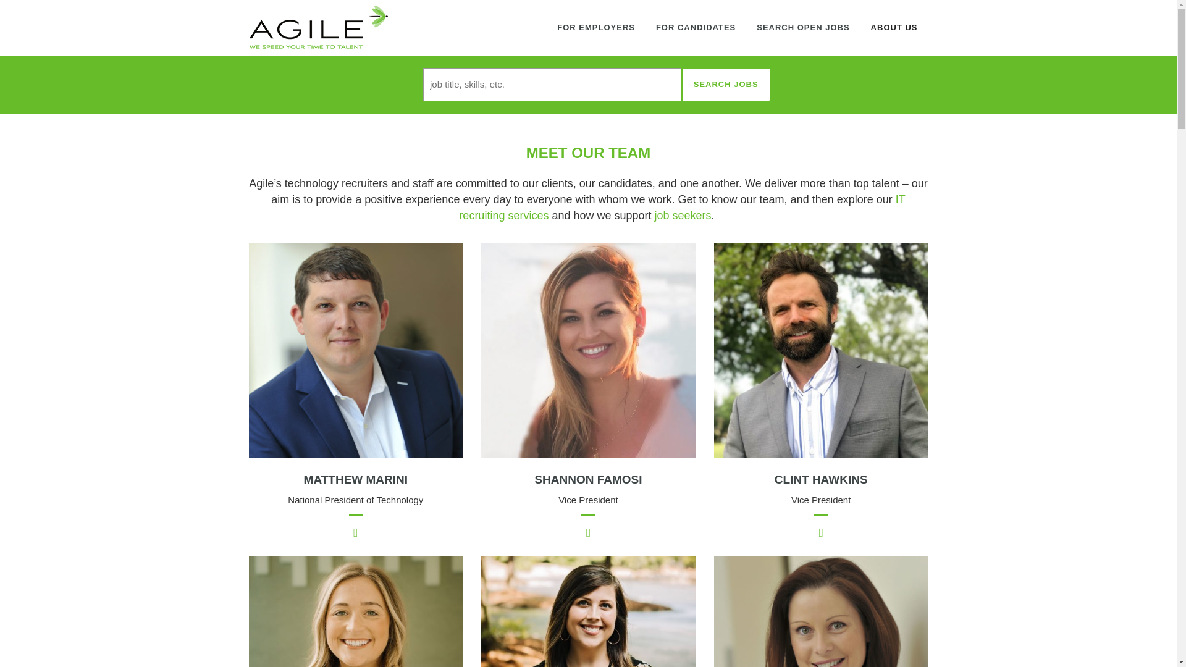  Describe the element at coordinates (894, 27) in the screenshot. I see `ABOUT US` at that location.